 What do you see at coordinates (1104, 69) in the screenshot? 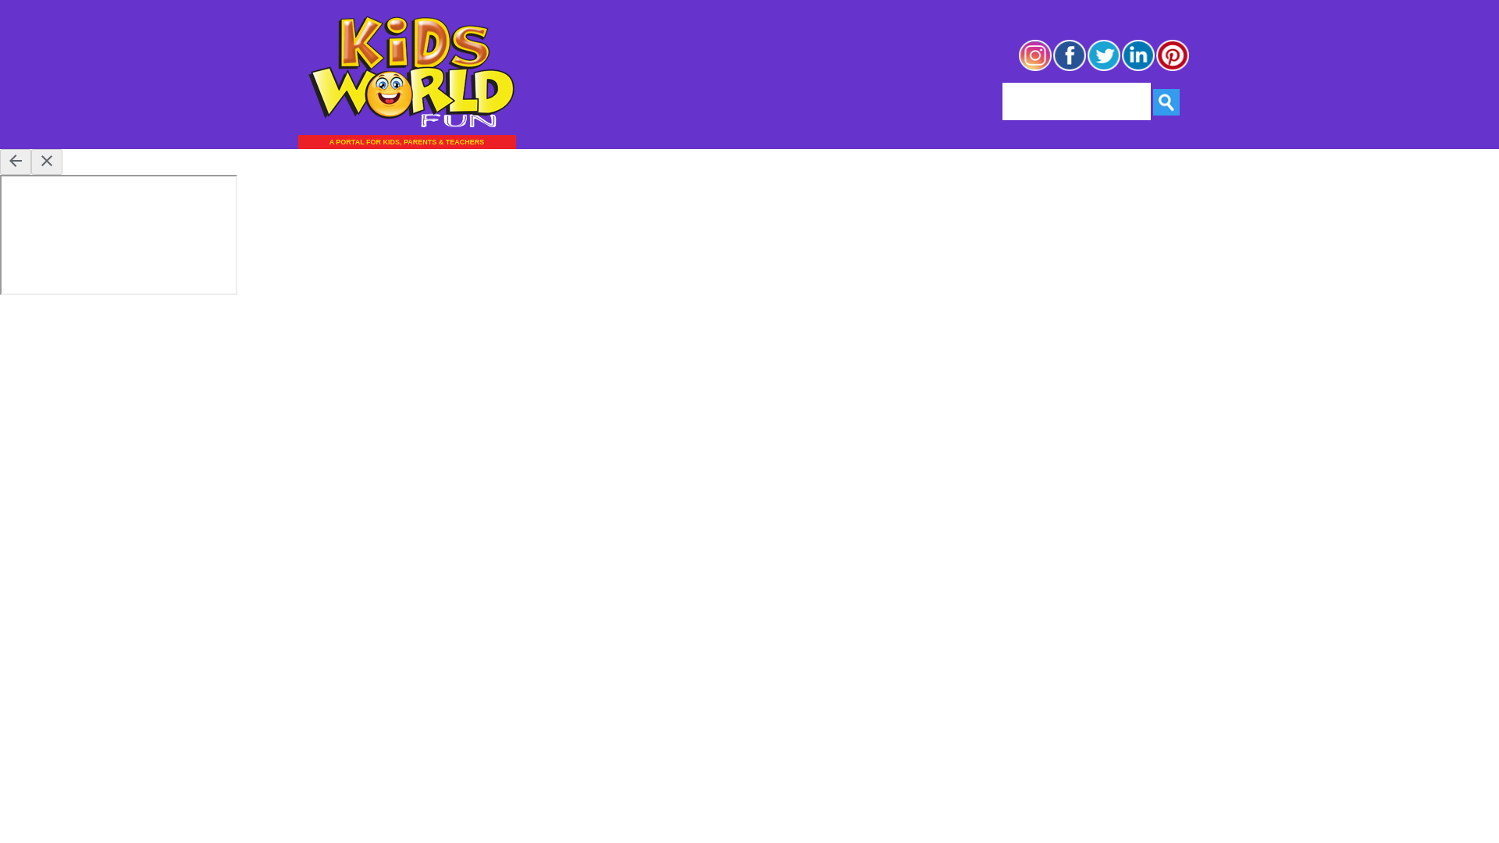
I see `Follow Us On Twitter` at bounding box center [1104, 69].